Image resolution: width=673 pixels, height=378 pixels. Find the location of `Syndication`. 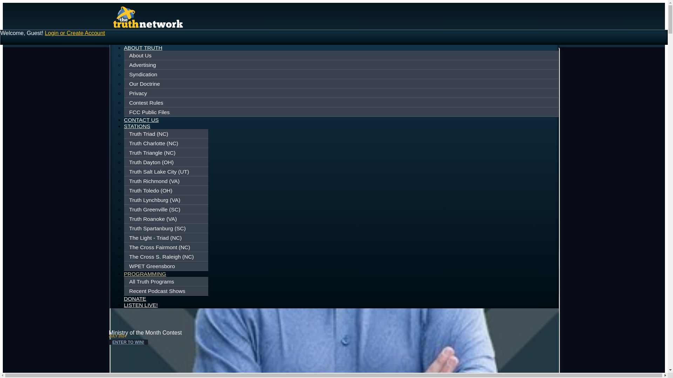

Syndication is located at coordinates (342, 75).